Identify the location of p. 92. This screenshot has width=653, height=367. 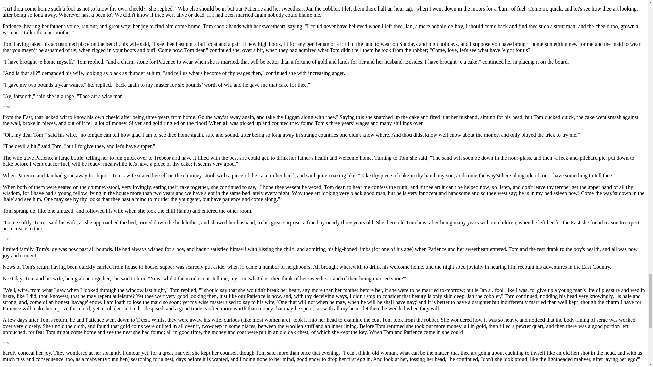
(6, 342).